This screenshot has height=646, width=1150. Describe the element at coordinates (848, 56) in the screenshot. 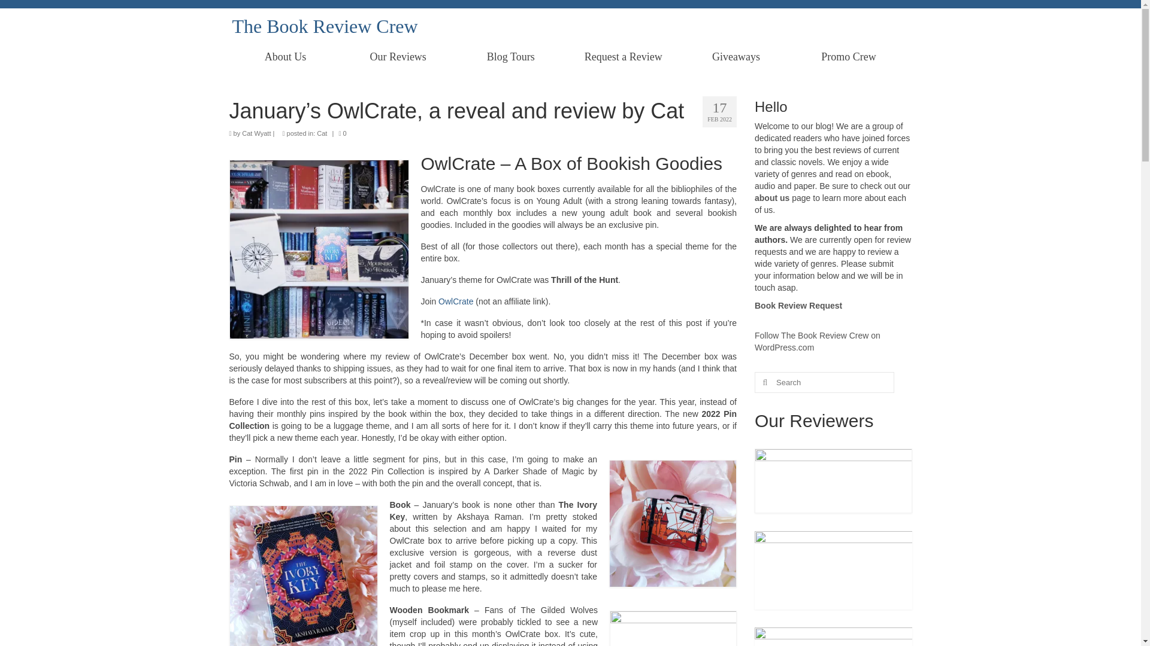

I see `Promo Crew` at that location.